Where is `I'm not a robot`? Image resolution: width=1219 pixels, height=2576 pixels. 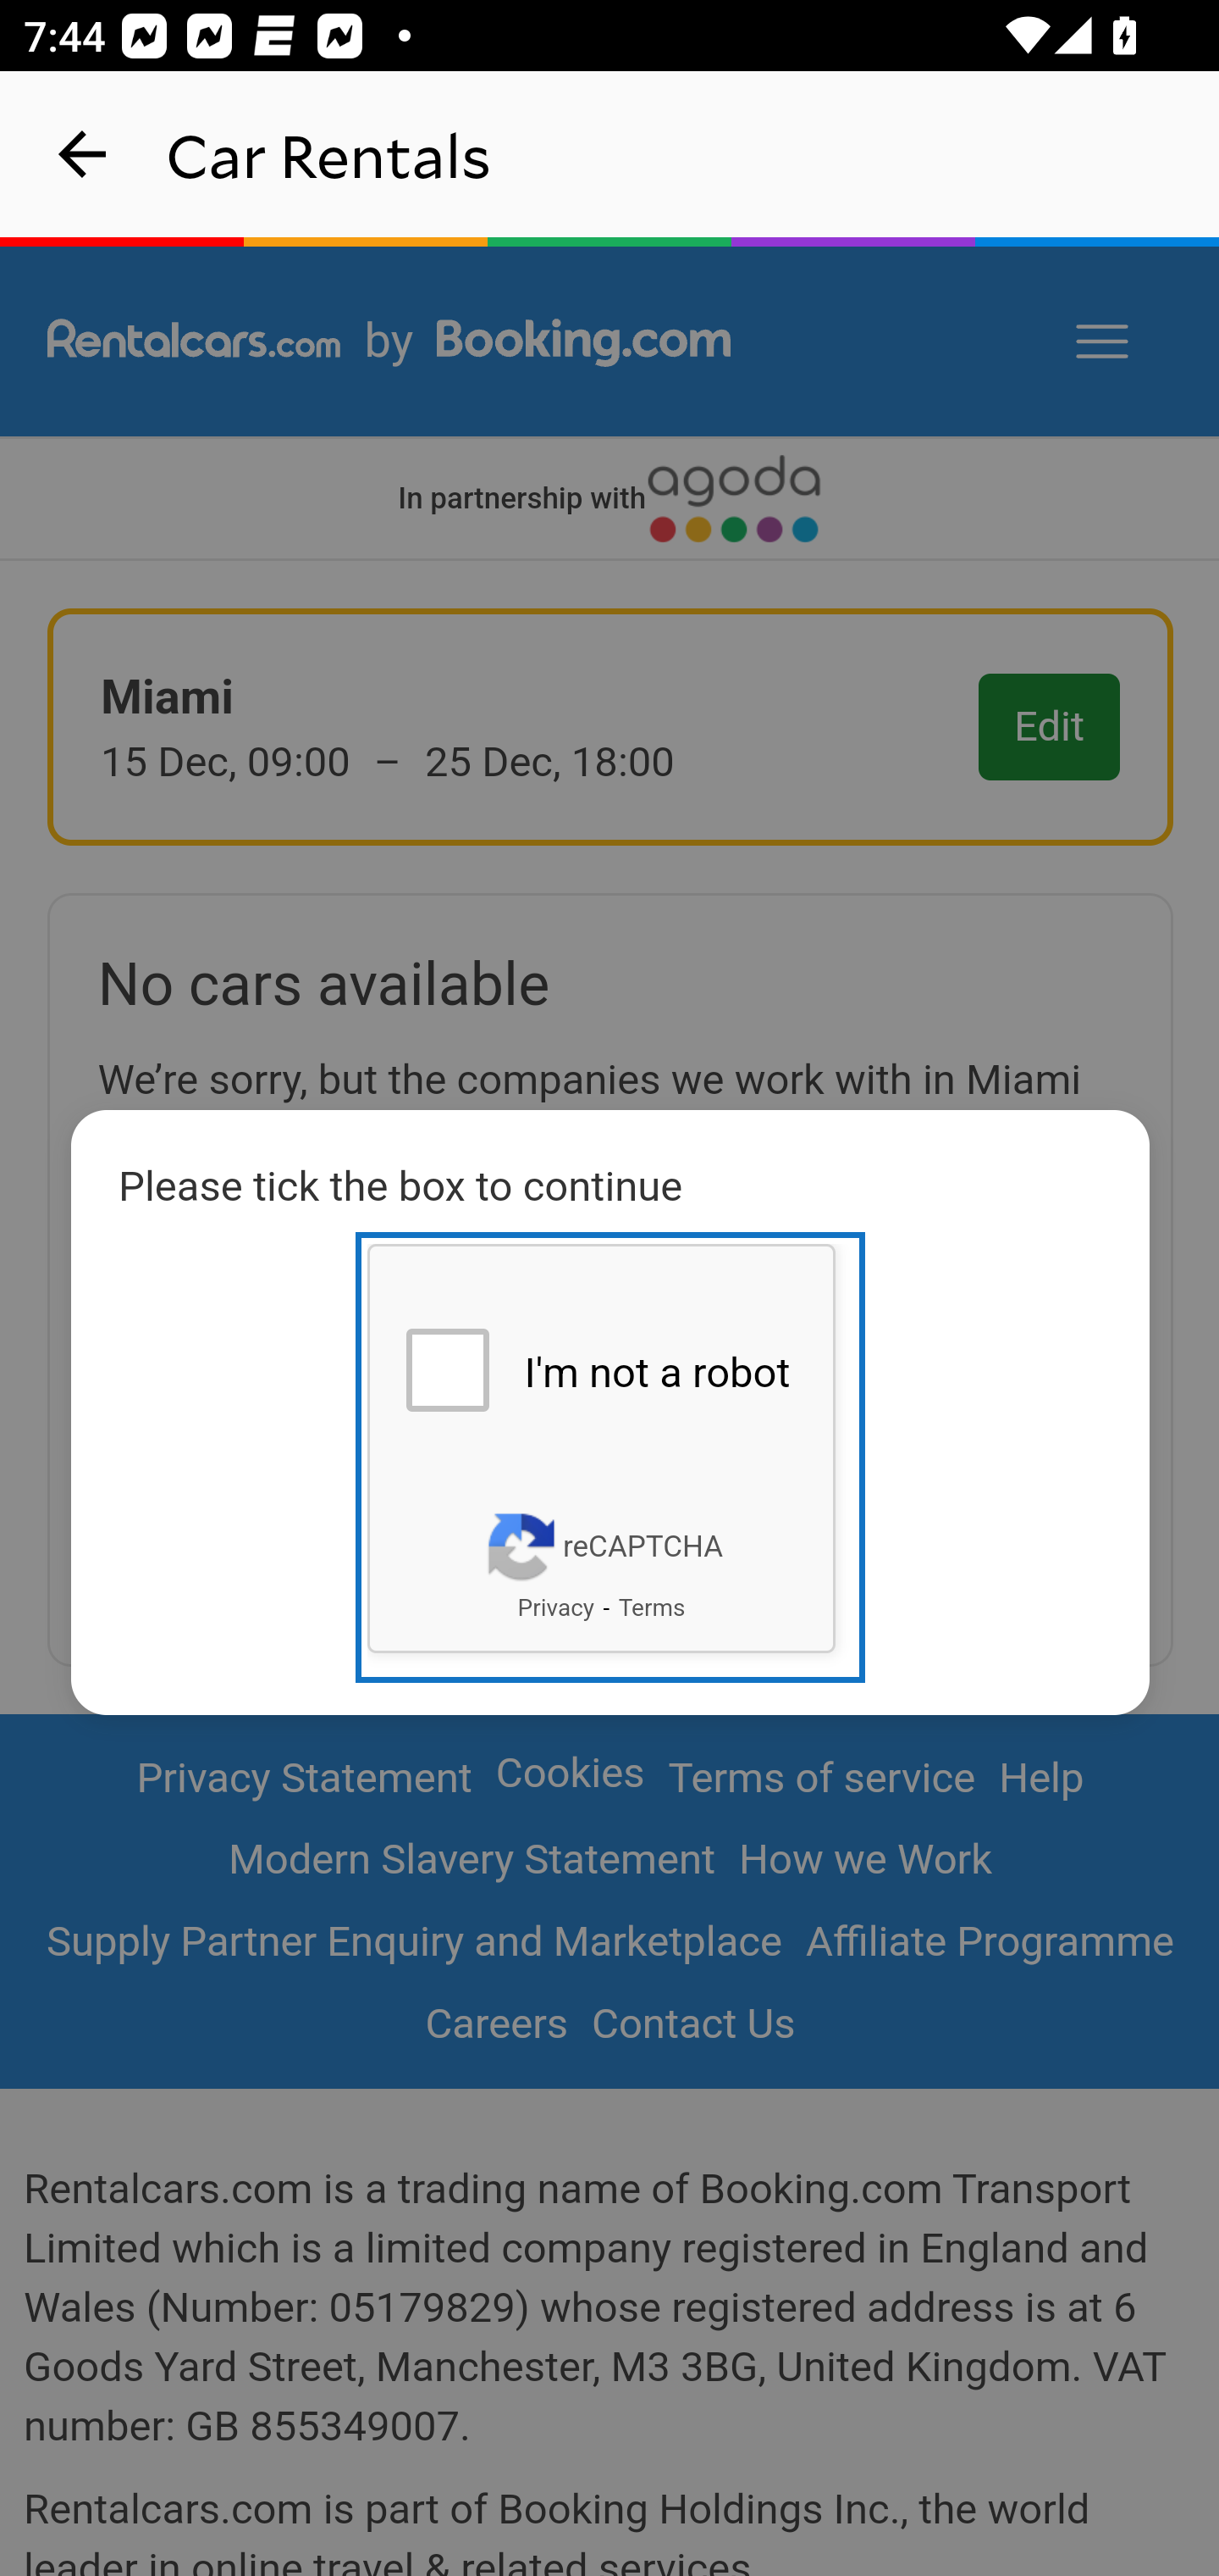 I'm not a robot is located at coordinates (447, 1368).